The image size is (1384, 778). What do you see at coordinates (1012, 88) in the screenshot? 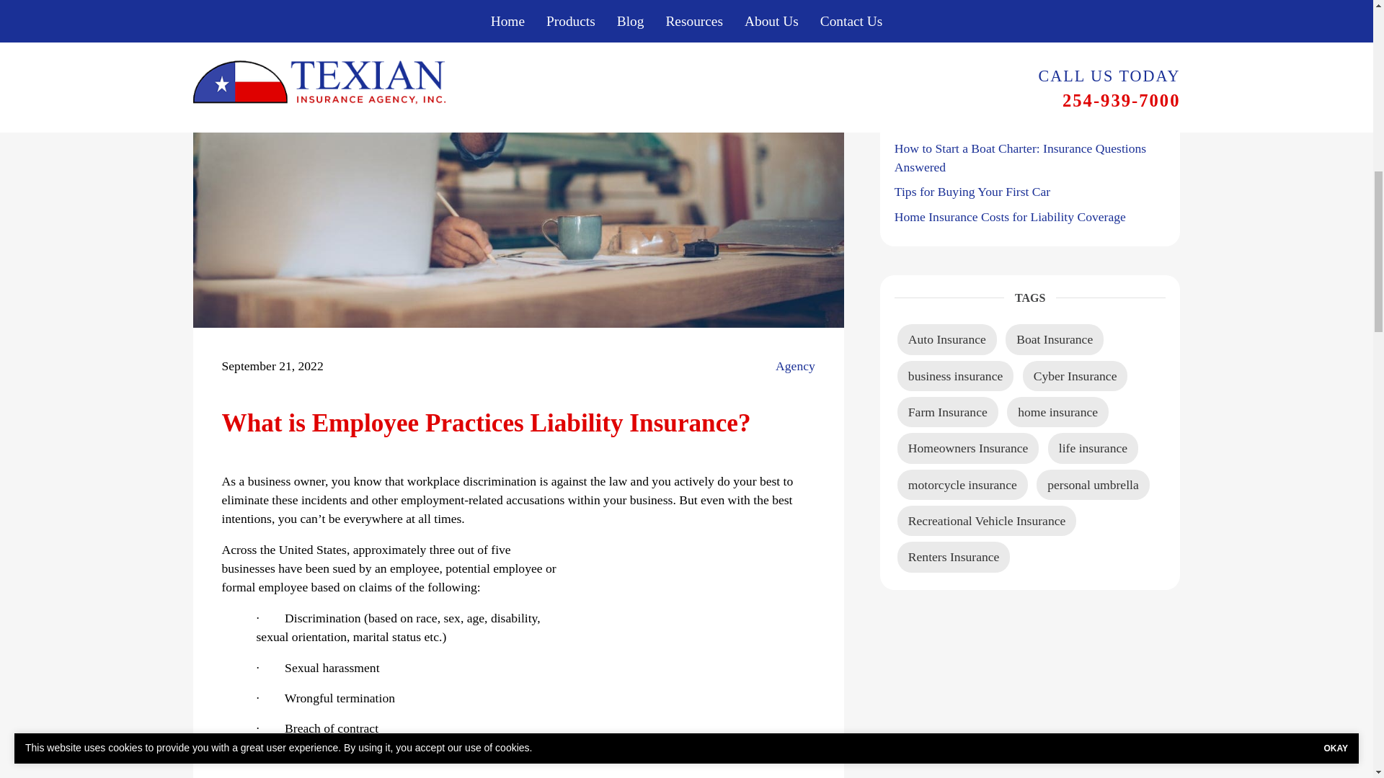
I see `Is Whole Life Insurance Better than Term Life Insurance?` at bounding box center [1012, 88].